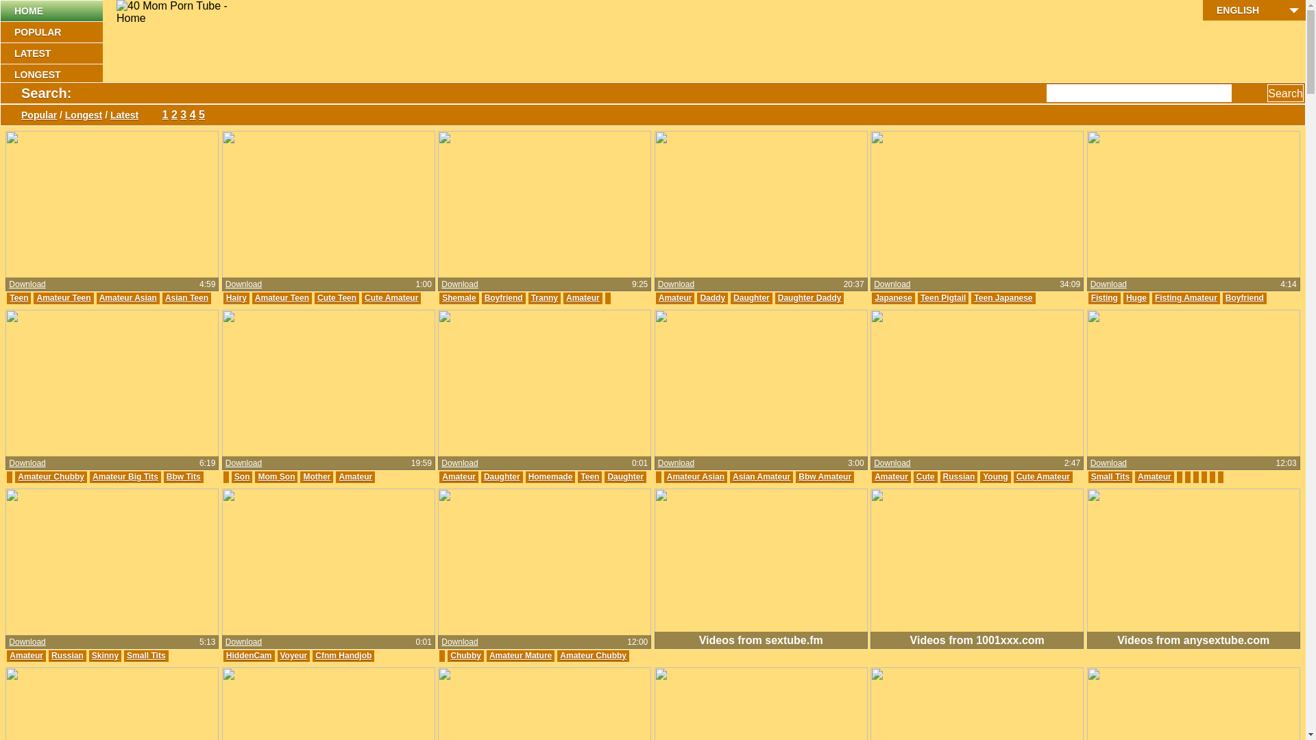  What do you see at coordinates (476, 685) in the screenshot?
I see `Handjob Amateur` at bounding box center [476, 685].